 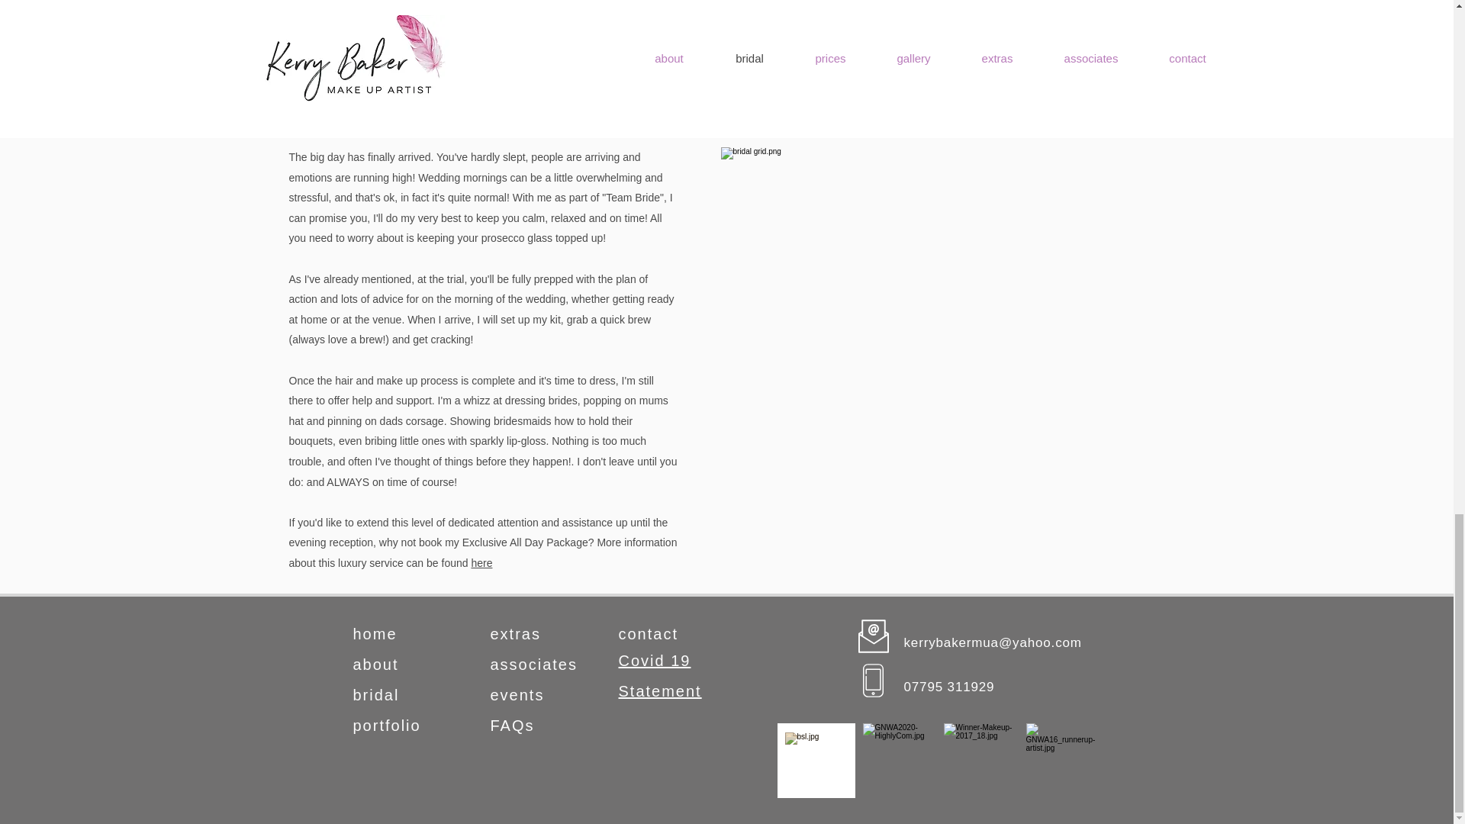 I want to click on portfolio, so click(x=386, y=725).